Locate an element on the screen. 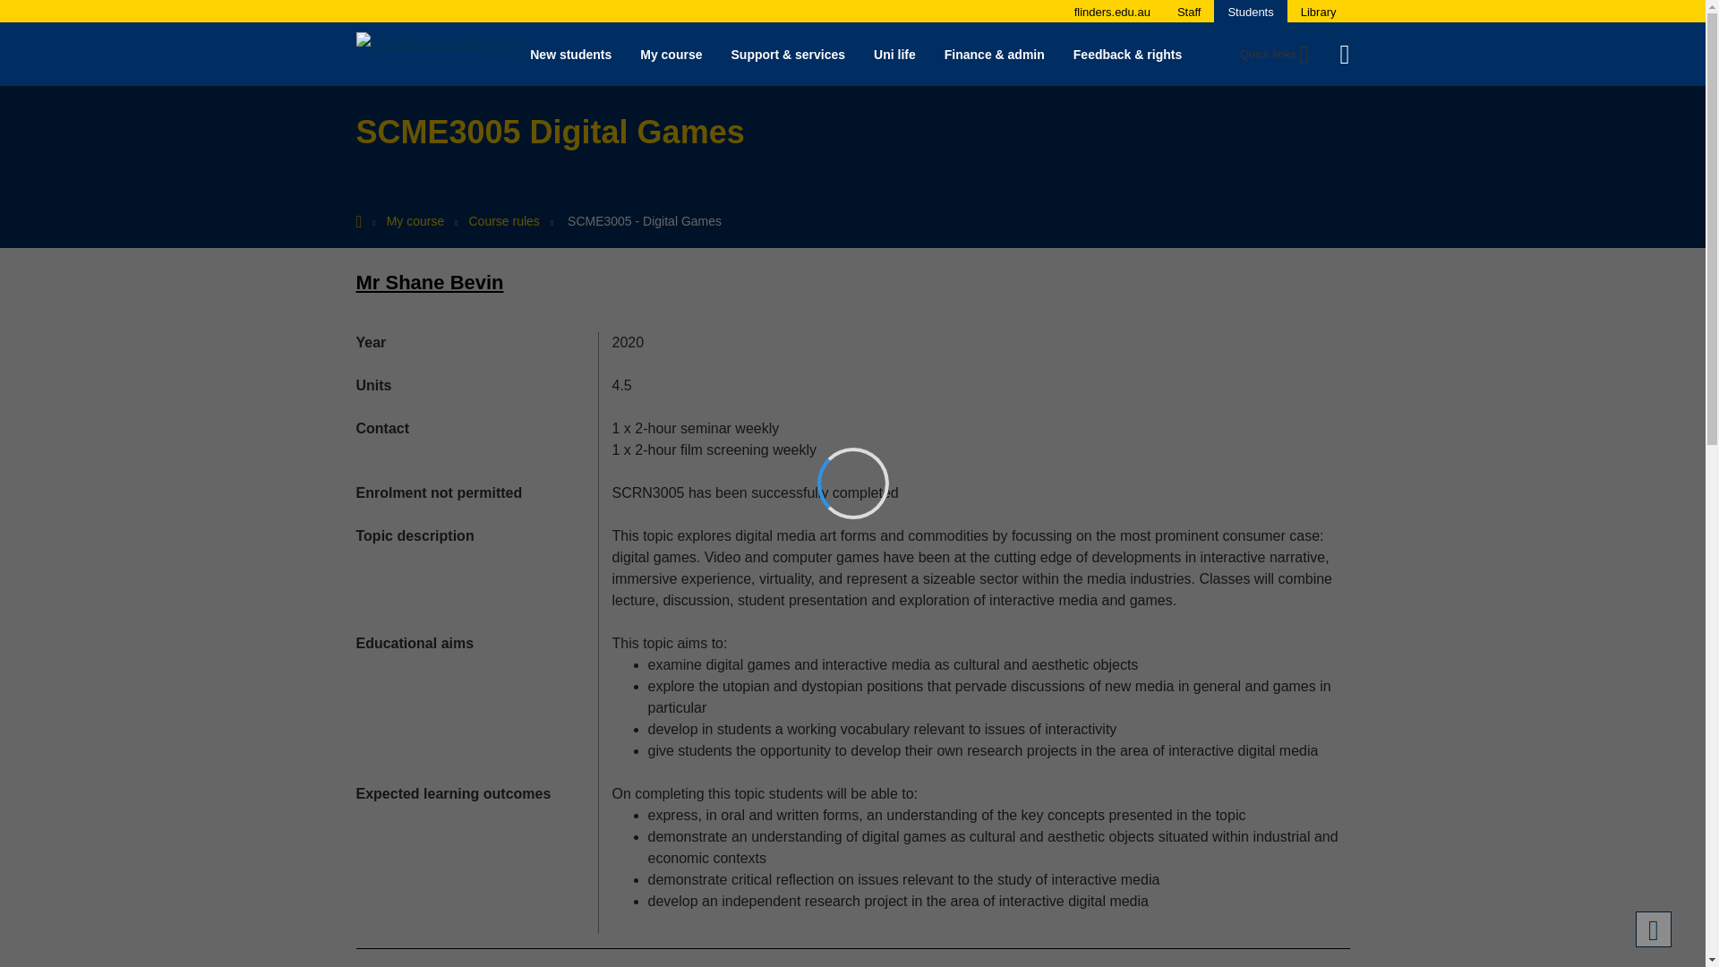  flinders.edu.au is located at coordinates (1112, 12).